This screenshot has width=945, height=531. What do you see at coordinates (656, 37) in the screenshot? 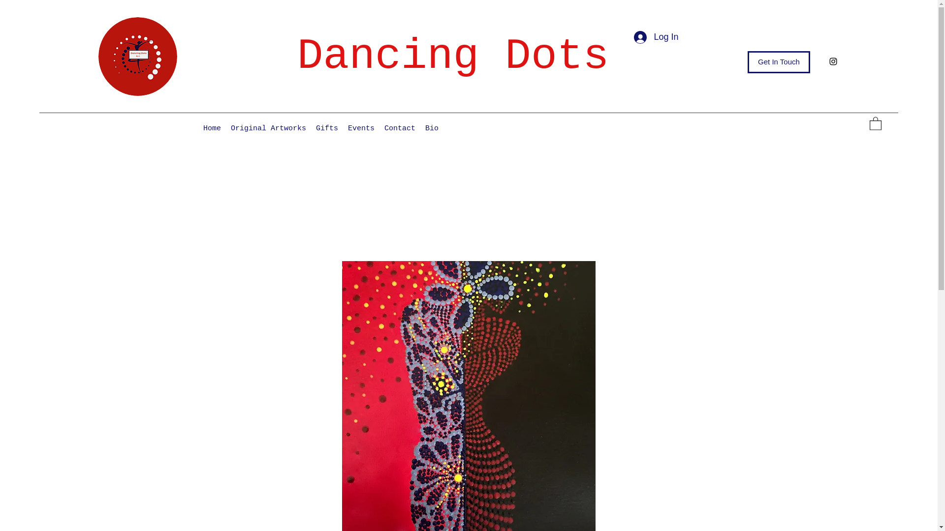
I see `Log In` at bounding box center [656, 37].